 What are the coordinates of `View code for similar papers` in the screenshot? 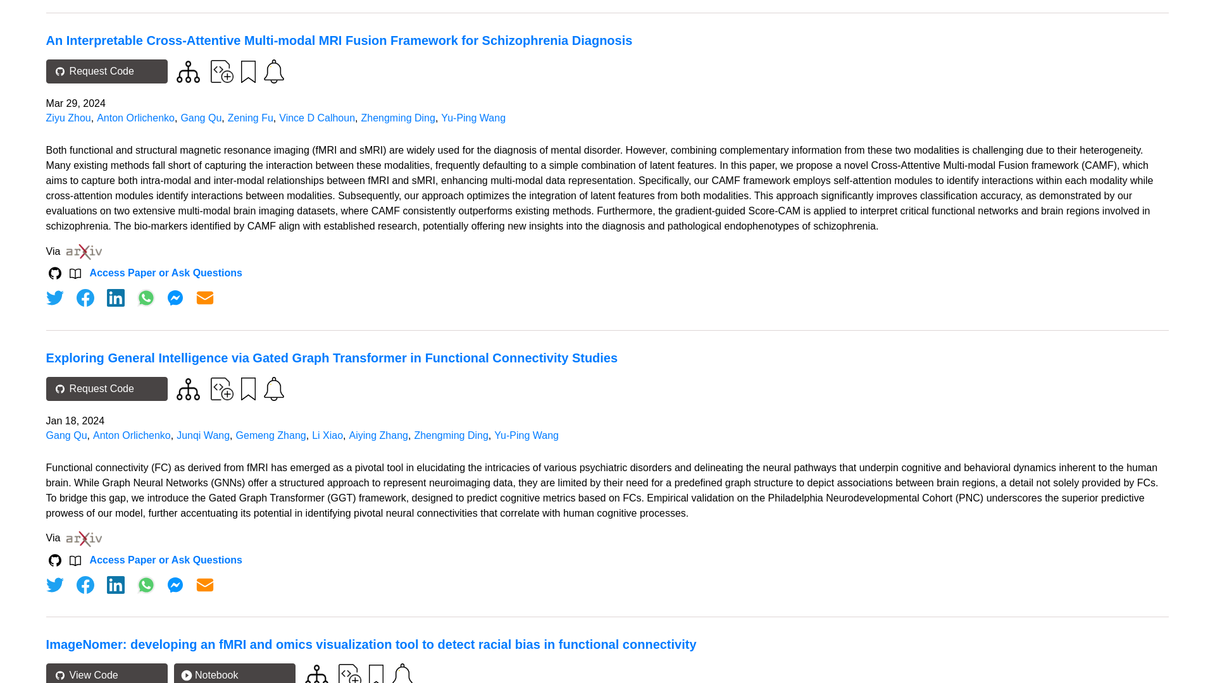 It's located at (188, 389).